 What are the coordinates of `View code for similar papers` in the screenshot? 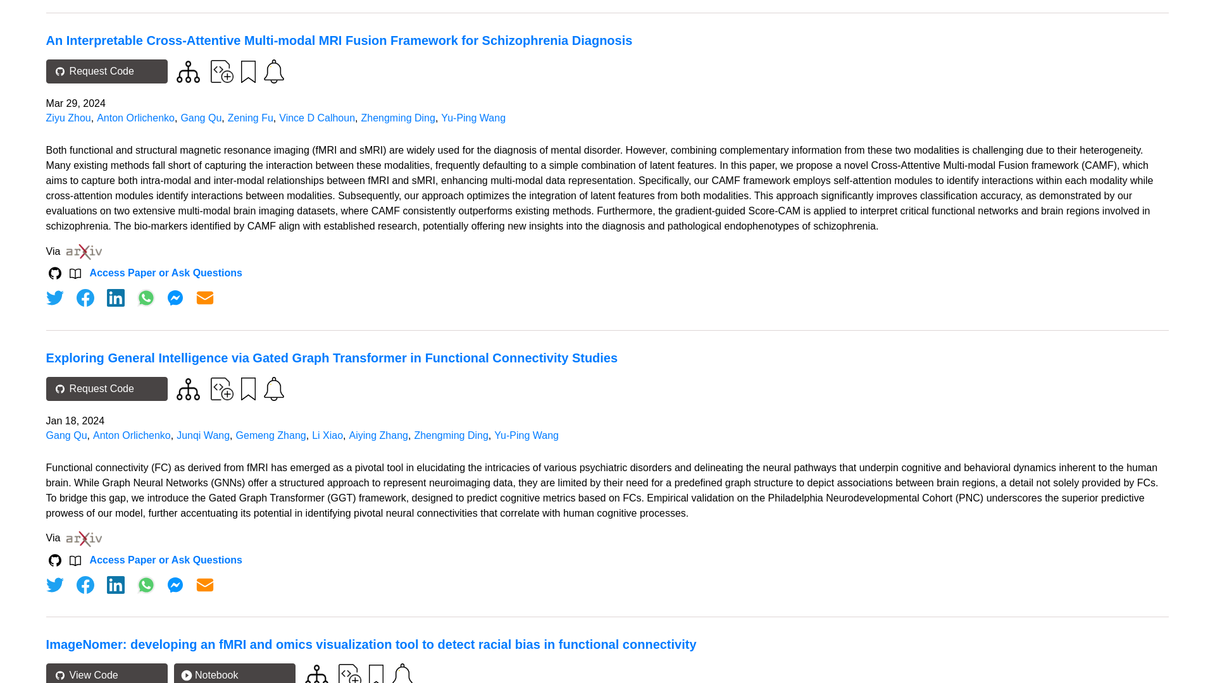 It's located at (188, 389).